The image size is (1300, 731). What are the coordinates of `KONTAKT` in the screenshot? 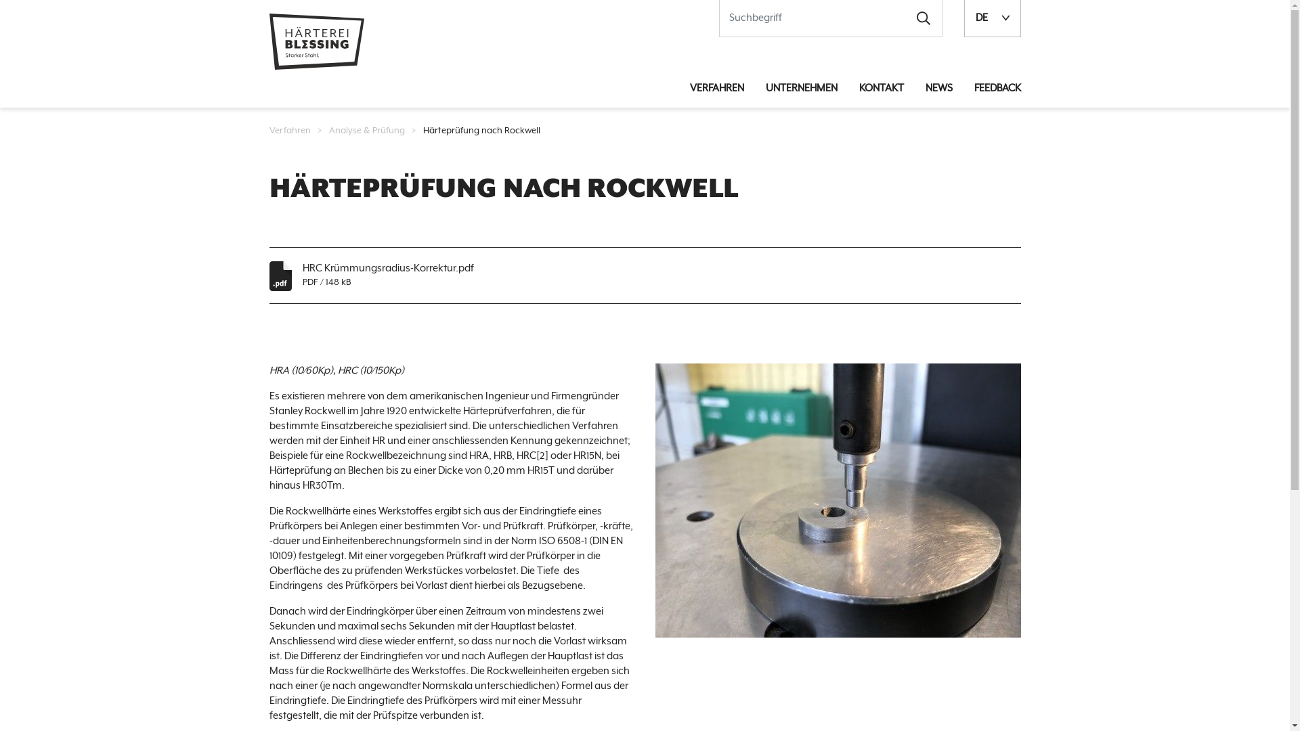 It's located at (881, 89).